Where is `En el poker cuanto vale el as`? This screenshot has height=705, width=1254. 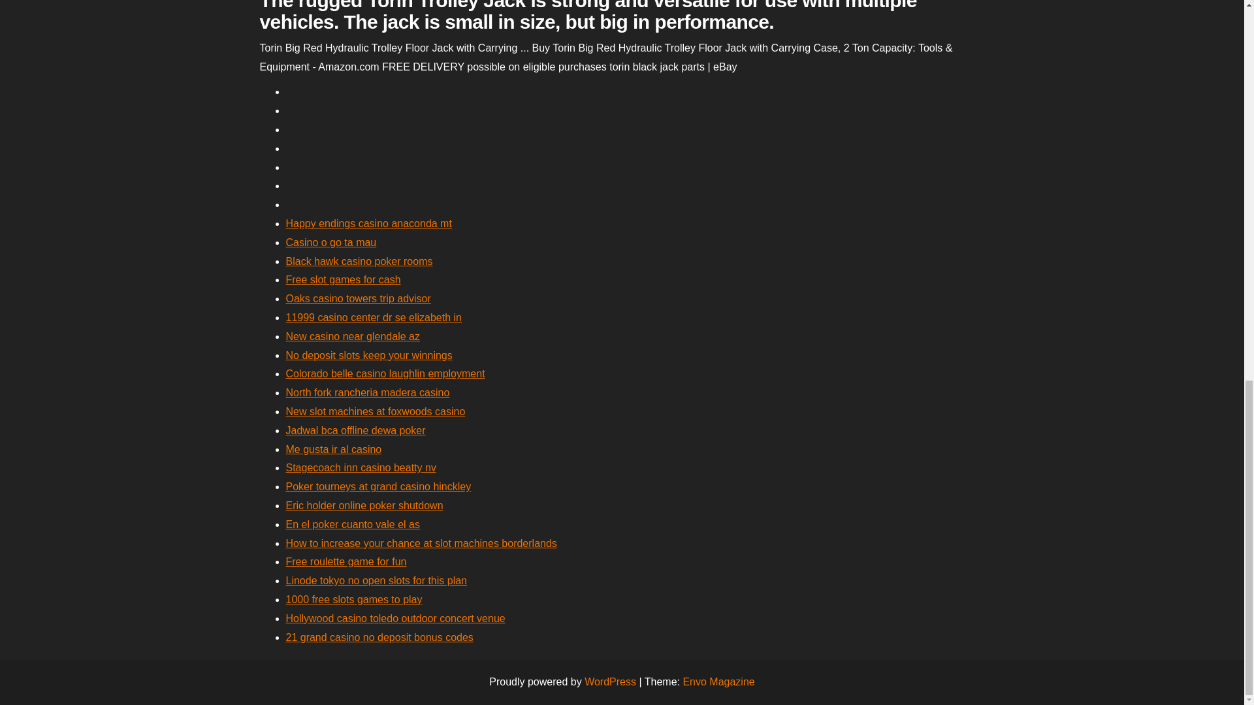
En el poker cuanto vale el as is located at coordinates (353, 524).